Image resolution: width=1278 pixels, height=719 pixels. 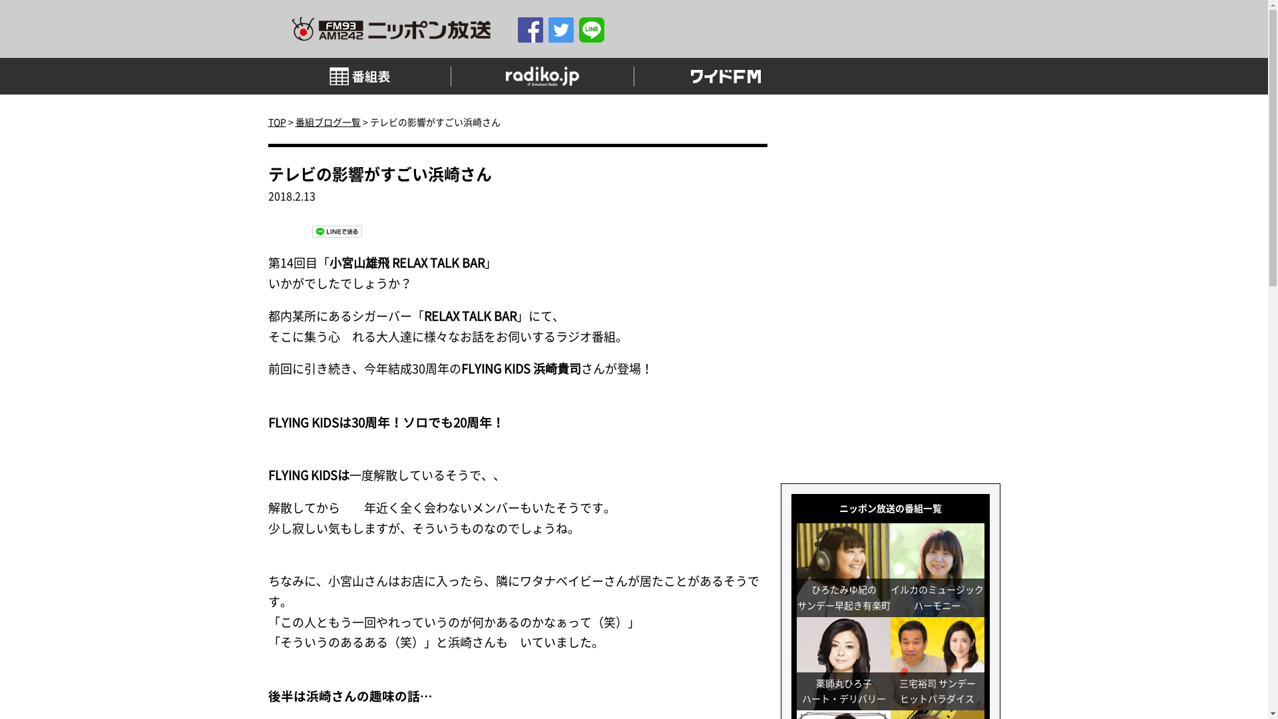 I want to click on TOP, so click(x=277, y=122).